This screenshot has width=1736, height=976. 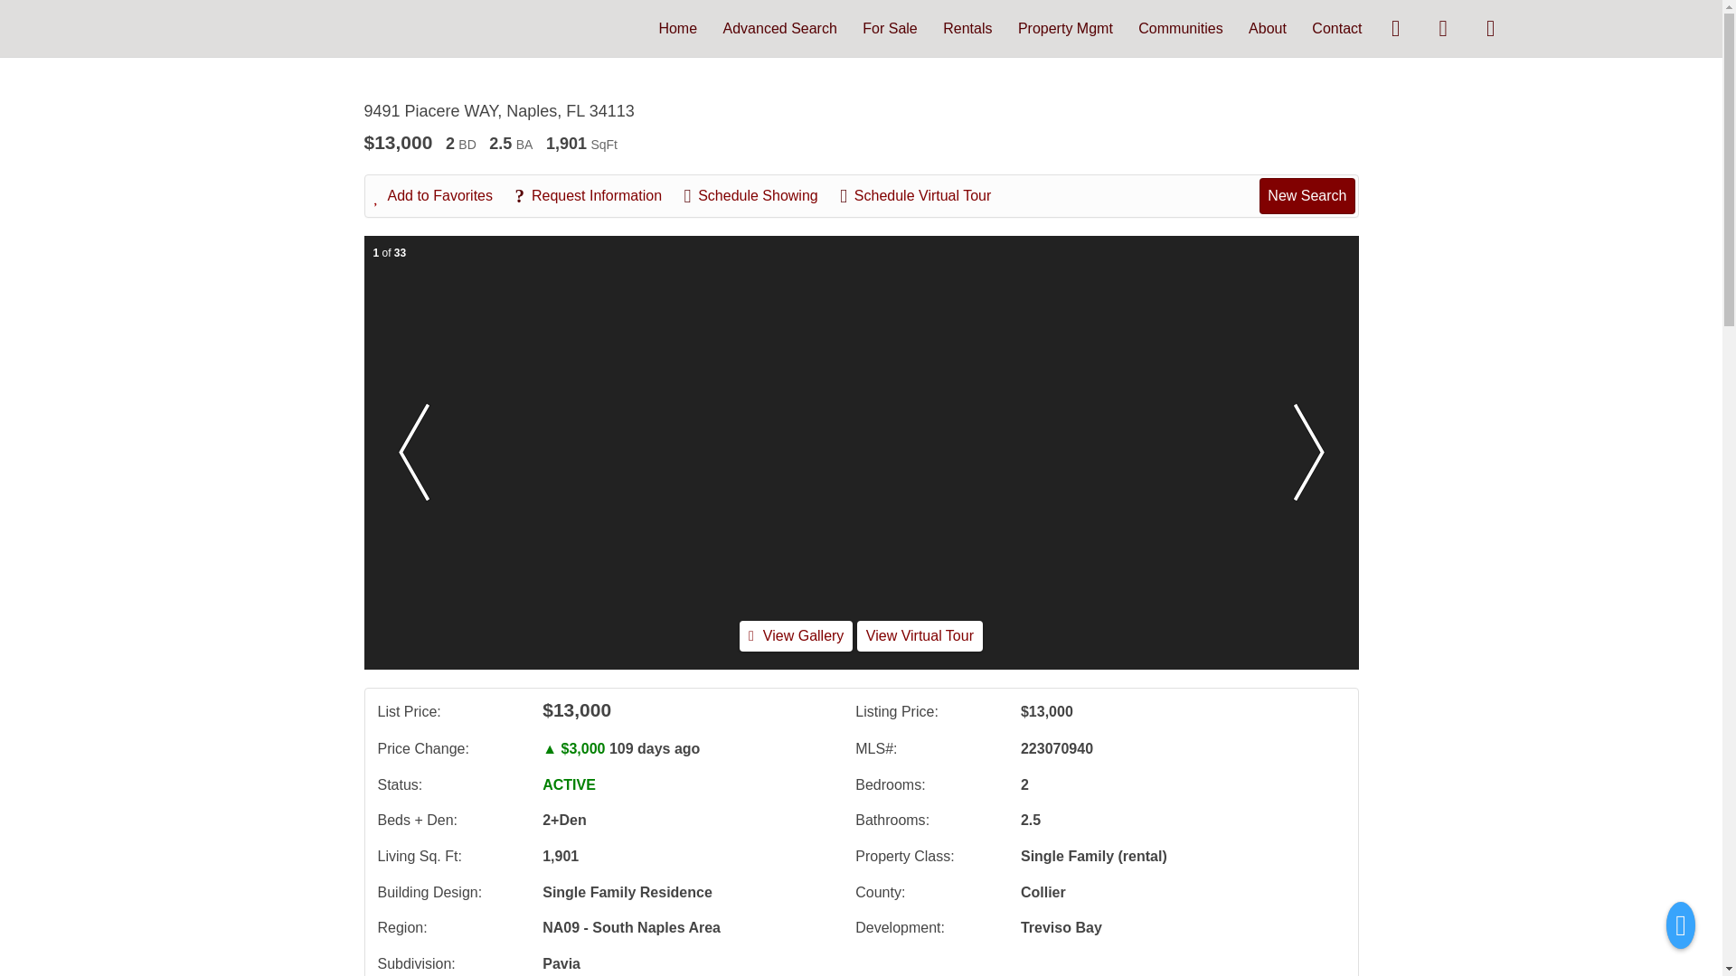 I want to click on Request Information, so click(x=597, y=195).